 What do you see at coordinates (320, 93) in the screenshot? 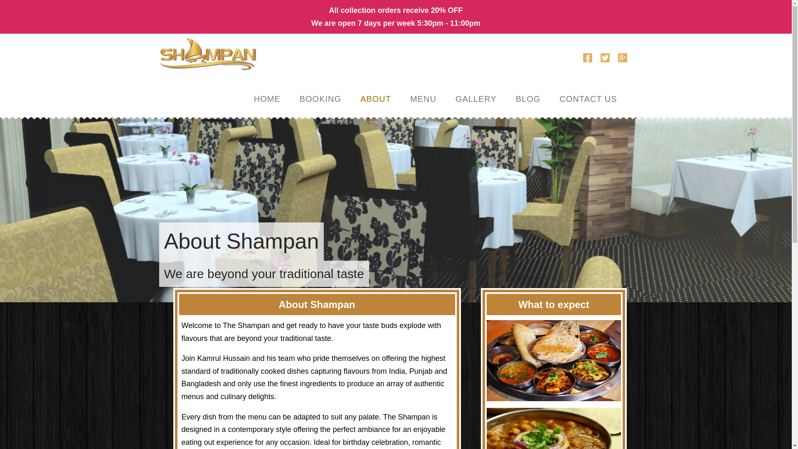
I see `BOOKING` at bounding box center [320, 93].